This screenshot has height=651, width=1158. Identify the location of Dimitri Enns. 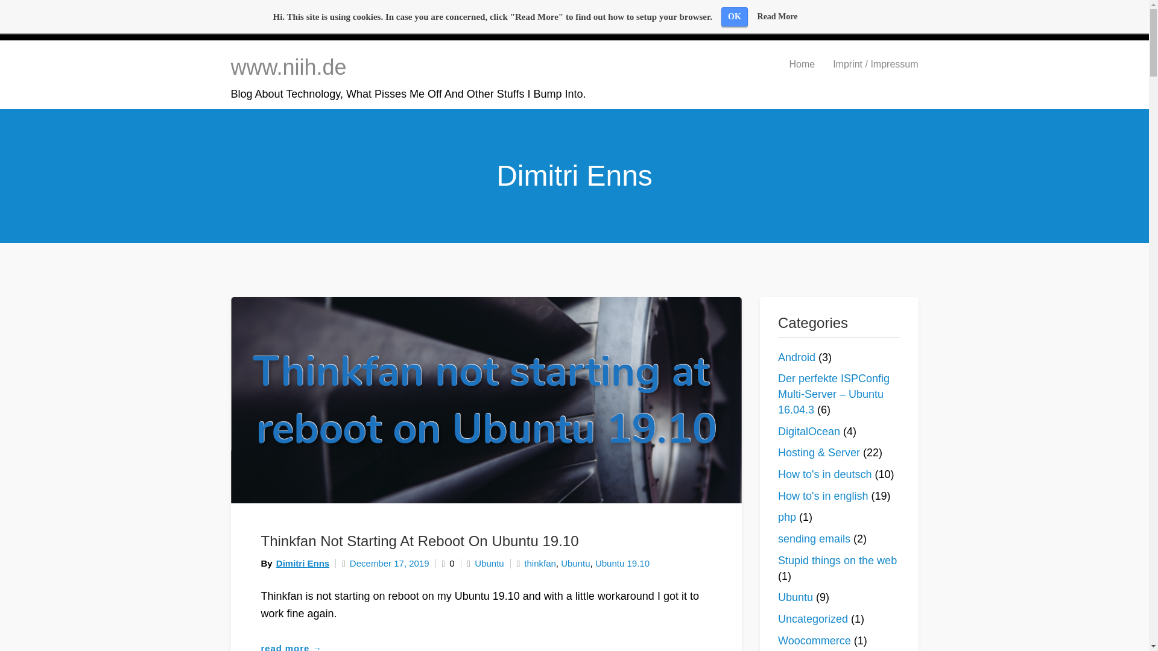
(303, 563).